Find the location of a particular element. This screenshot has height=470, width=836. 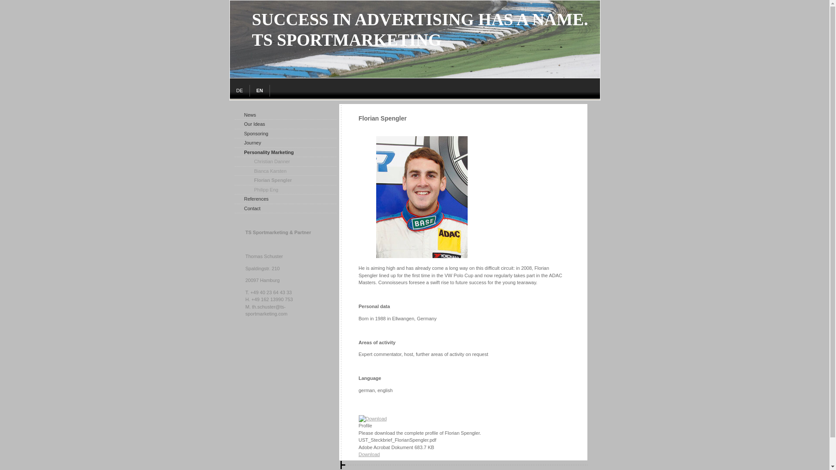

News is located at coordinates (285, 115).